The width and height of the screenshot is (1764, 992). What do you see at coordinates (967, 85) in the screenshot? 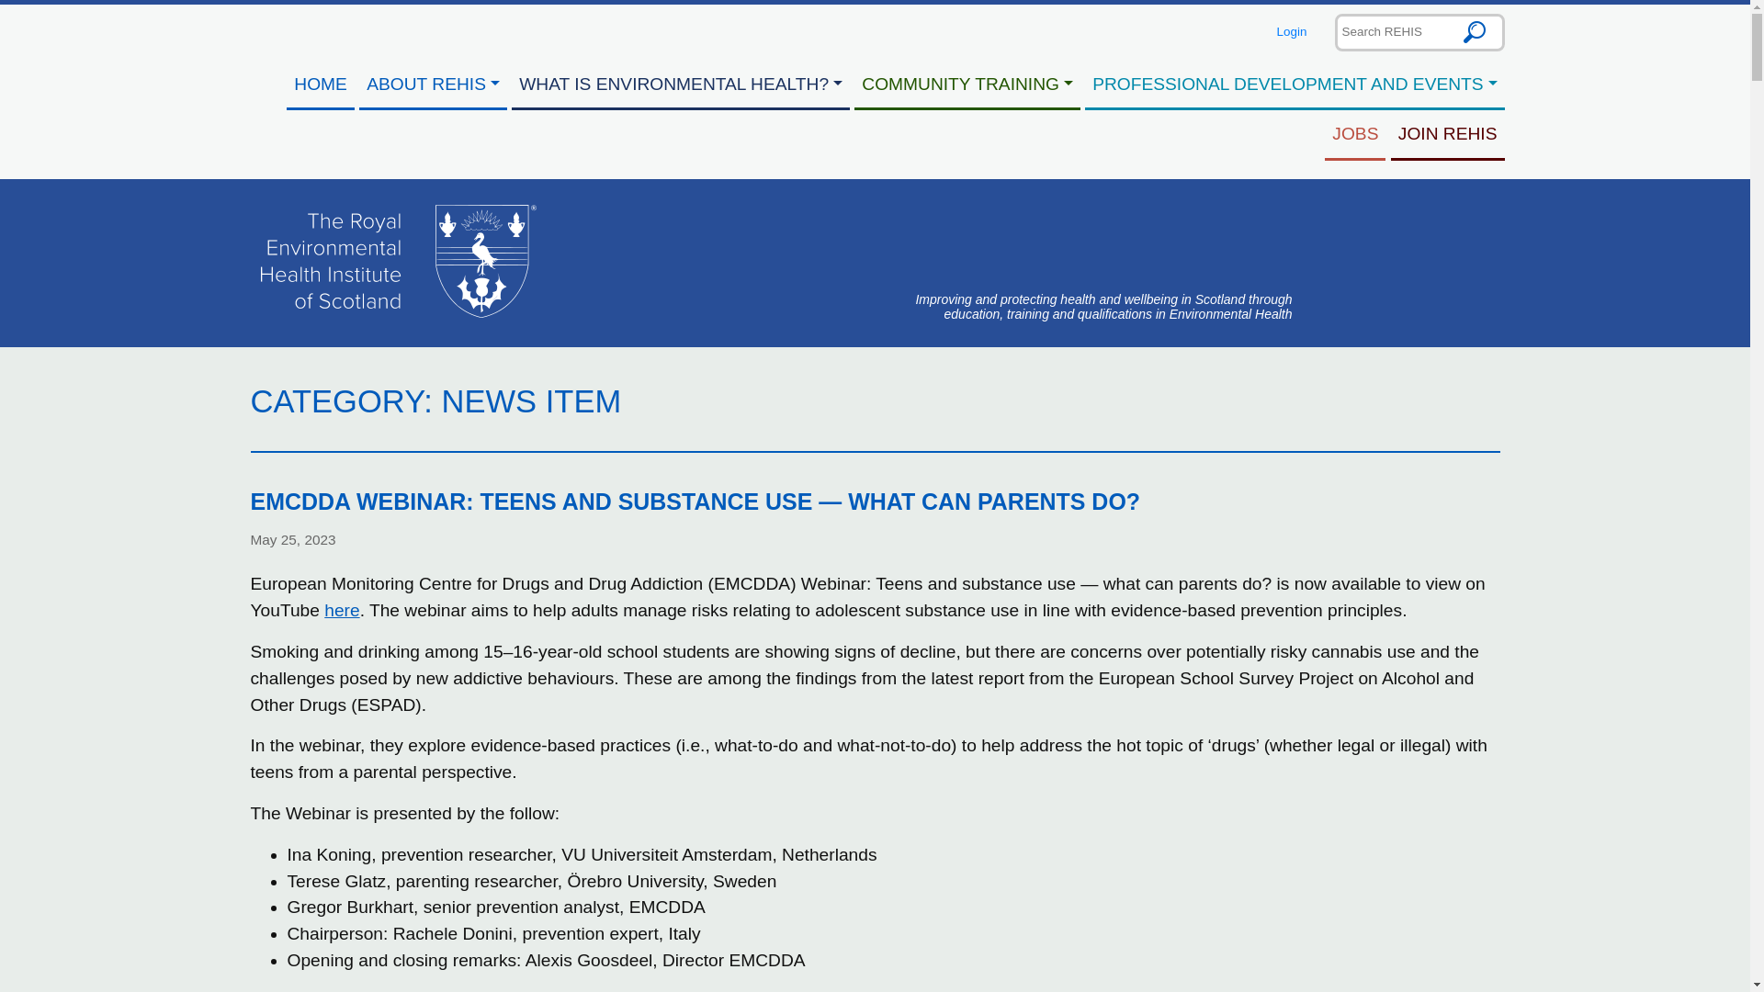
I see `COMMUNITY TRAINING` at bounding box center [967, 85].